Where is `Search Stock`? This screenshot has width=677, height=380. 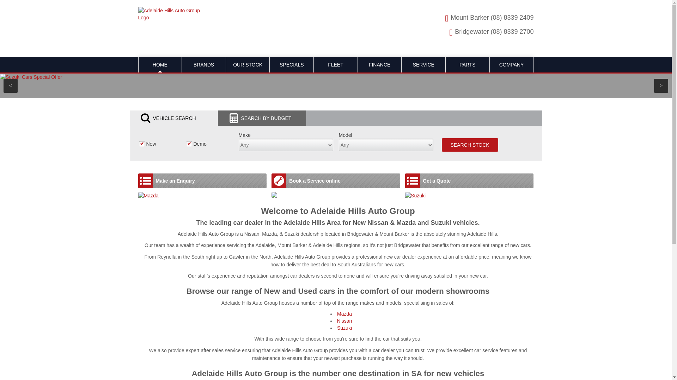 Search Stock is located at coordinates (470, 145).